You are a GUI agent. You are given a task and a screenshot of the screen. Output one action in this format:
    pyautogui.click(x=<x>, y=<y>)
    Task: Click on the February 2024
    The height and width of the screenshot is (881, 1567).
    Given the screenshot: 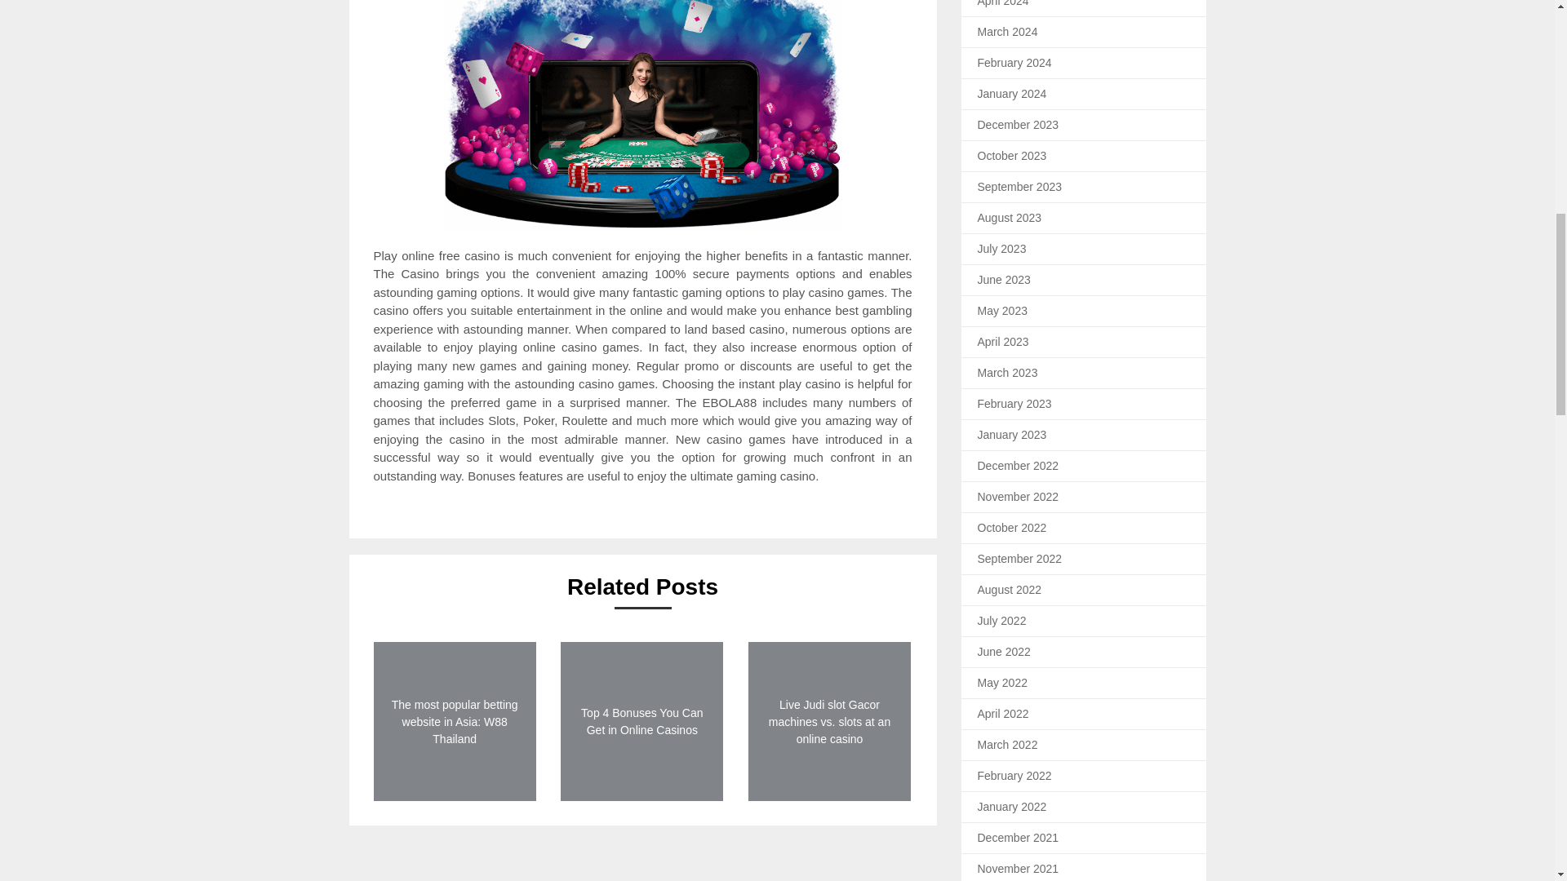 What is the action you would take?
    pyautogui.click(x=1014, y=62)
    